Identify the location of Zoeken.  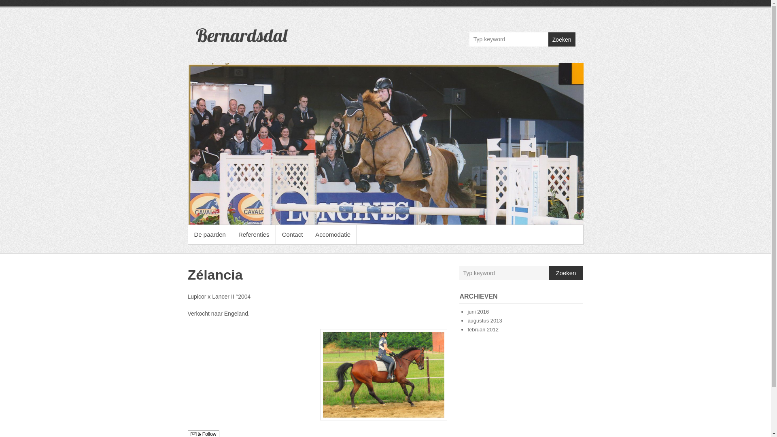
(566, 273).